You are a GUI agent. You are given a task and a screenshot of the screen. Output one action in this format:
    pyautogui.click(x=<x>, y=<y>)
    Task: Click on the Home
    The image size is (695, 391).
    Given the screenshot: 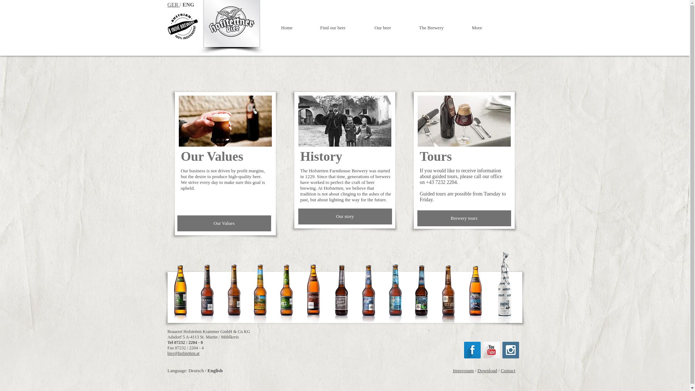 What is the action you would take?
    pyautogui.click(x=295, y=28)
    